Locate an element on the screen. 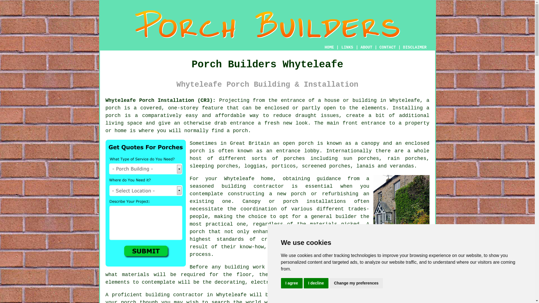 Image resolution: width=539 pixels, height=303 pixels. HOME is located at coordinates (329, 47).